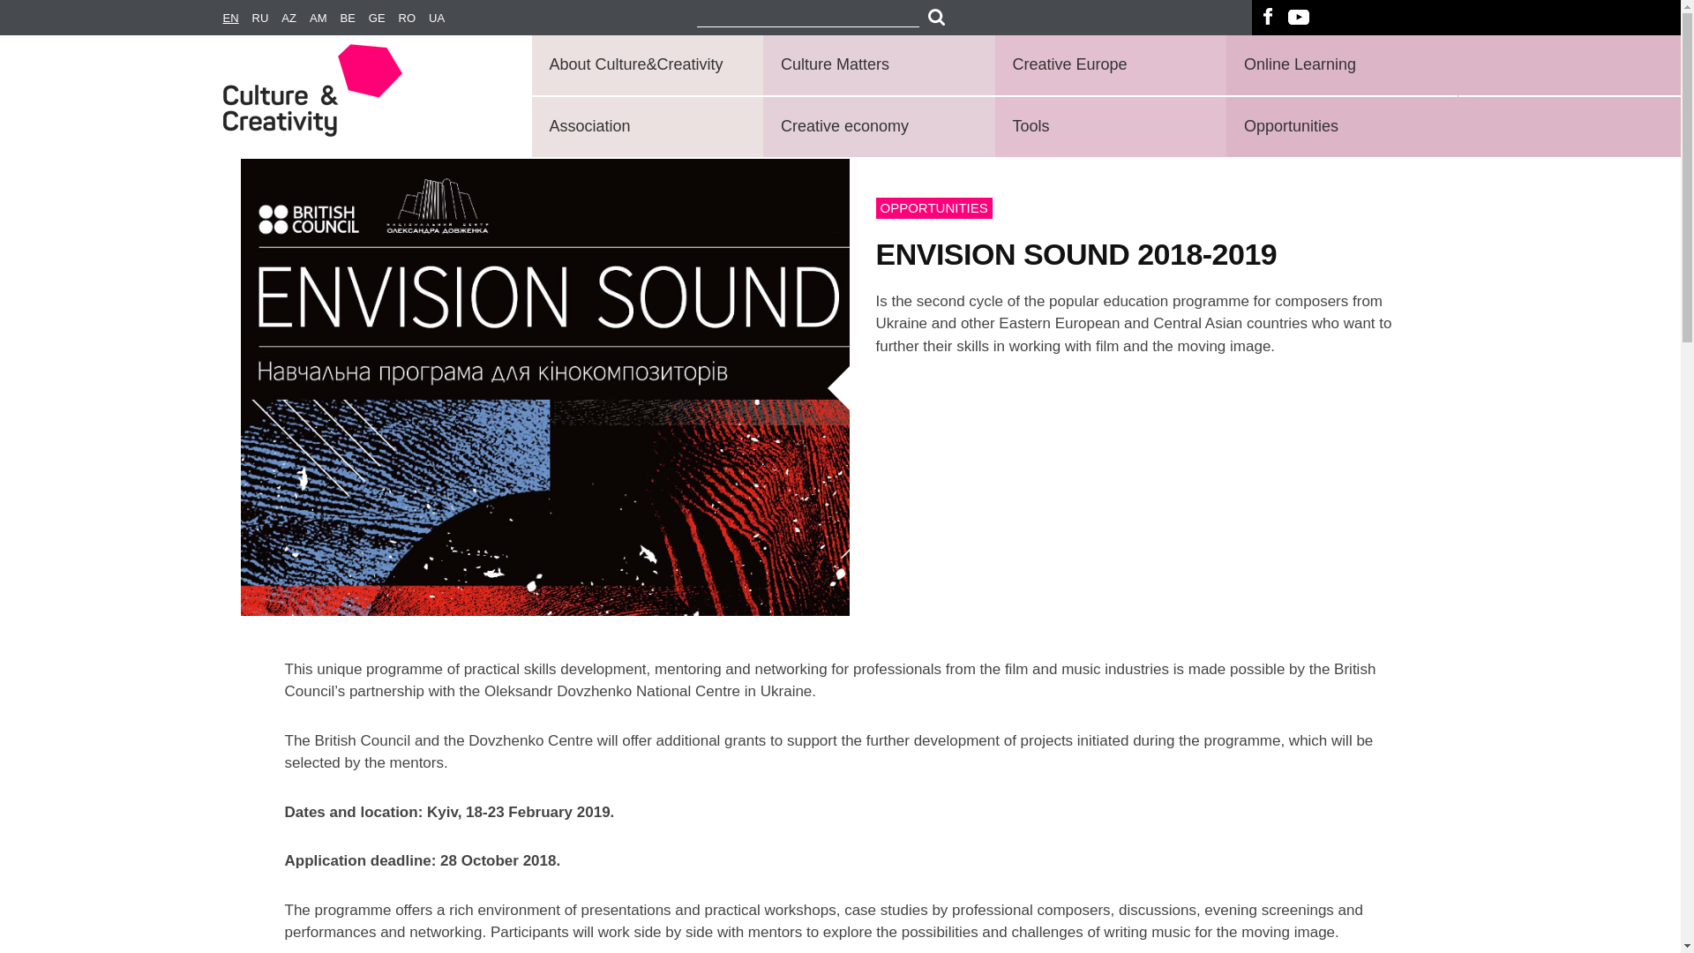 The image size is (1694, 953). What do you see at coordinates (1339, 65) in the screenshot?
I see `Online Learning` at bounding box center [1339, 65].